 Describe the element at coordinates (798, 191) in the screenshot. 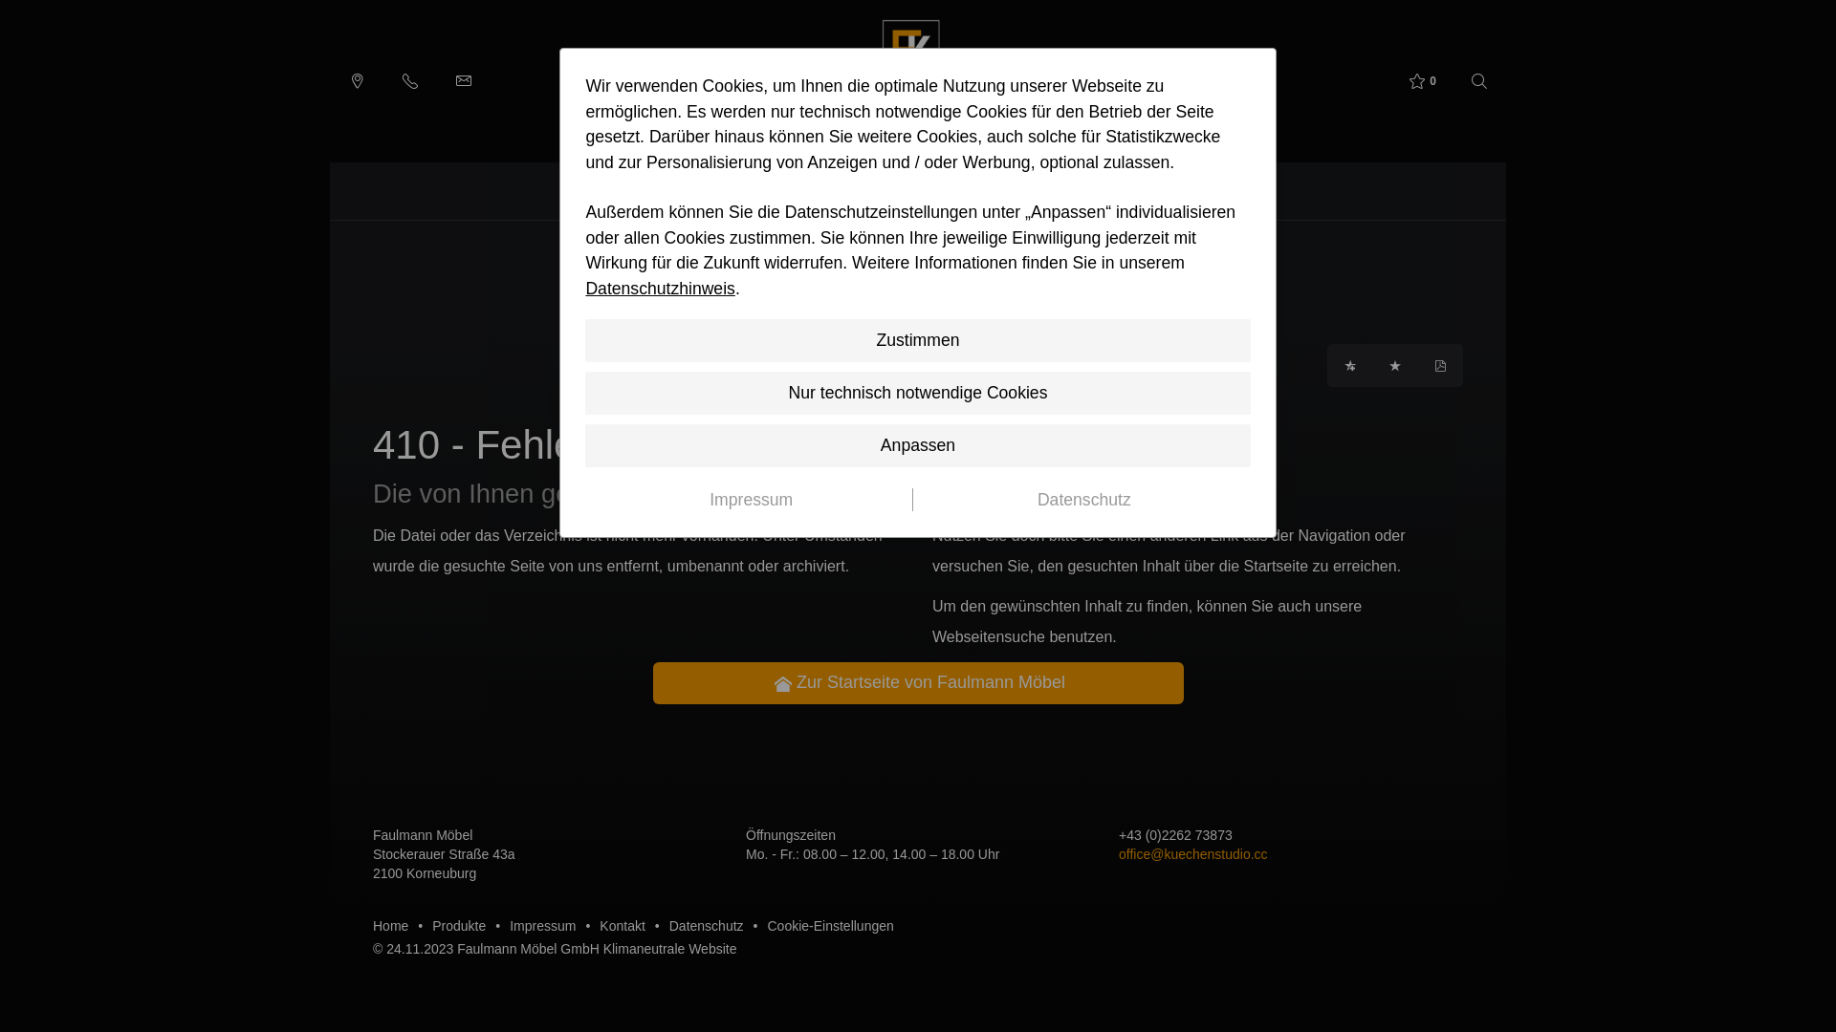

I see `Leistungen` at that location.